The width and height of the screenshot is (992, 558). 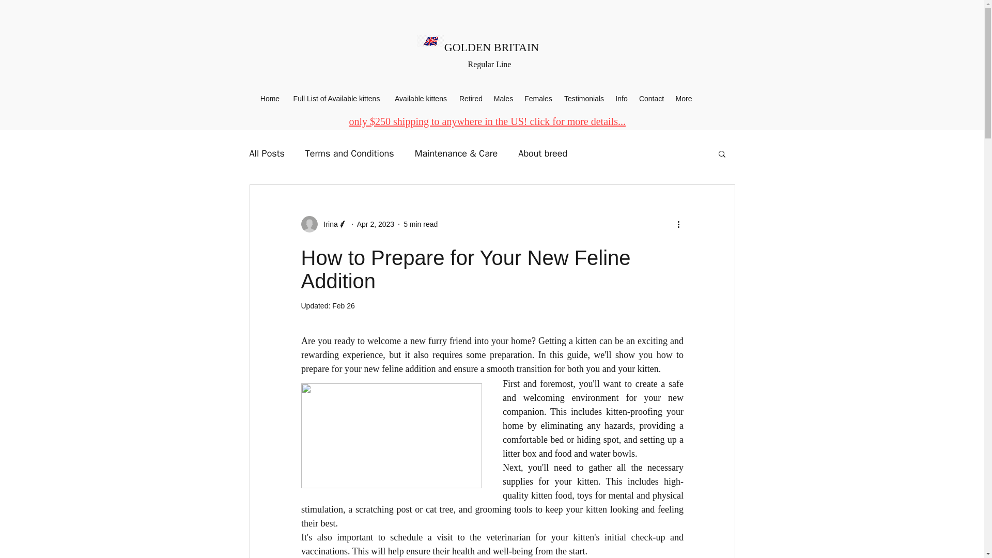 What do you see at coordinates (375, 224) in the screenshot?
I see `Apr 2, 2023` at bounding box center [375, 224].